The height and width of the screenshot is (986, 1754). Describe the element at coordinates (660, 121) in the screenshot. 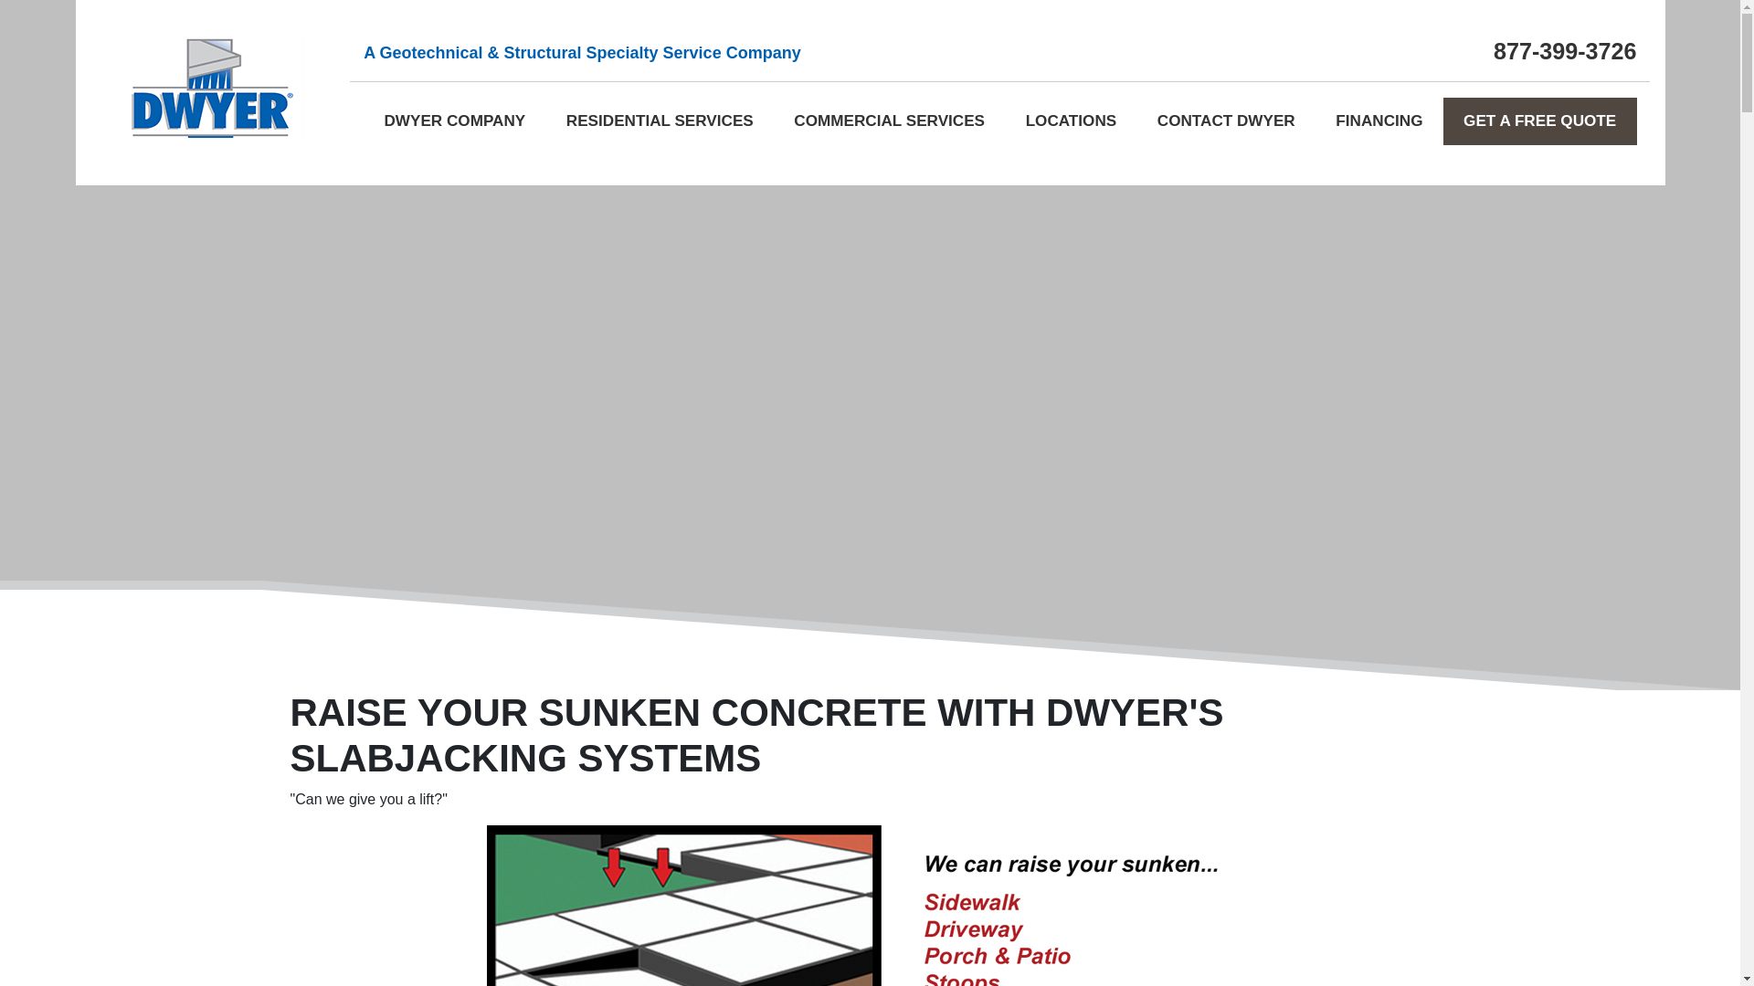

I see `RESIDENTIAL SERVICES` at that location.